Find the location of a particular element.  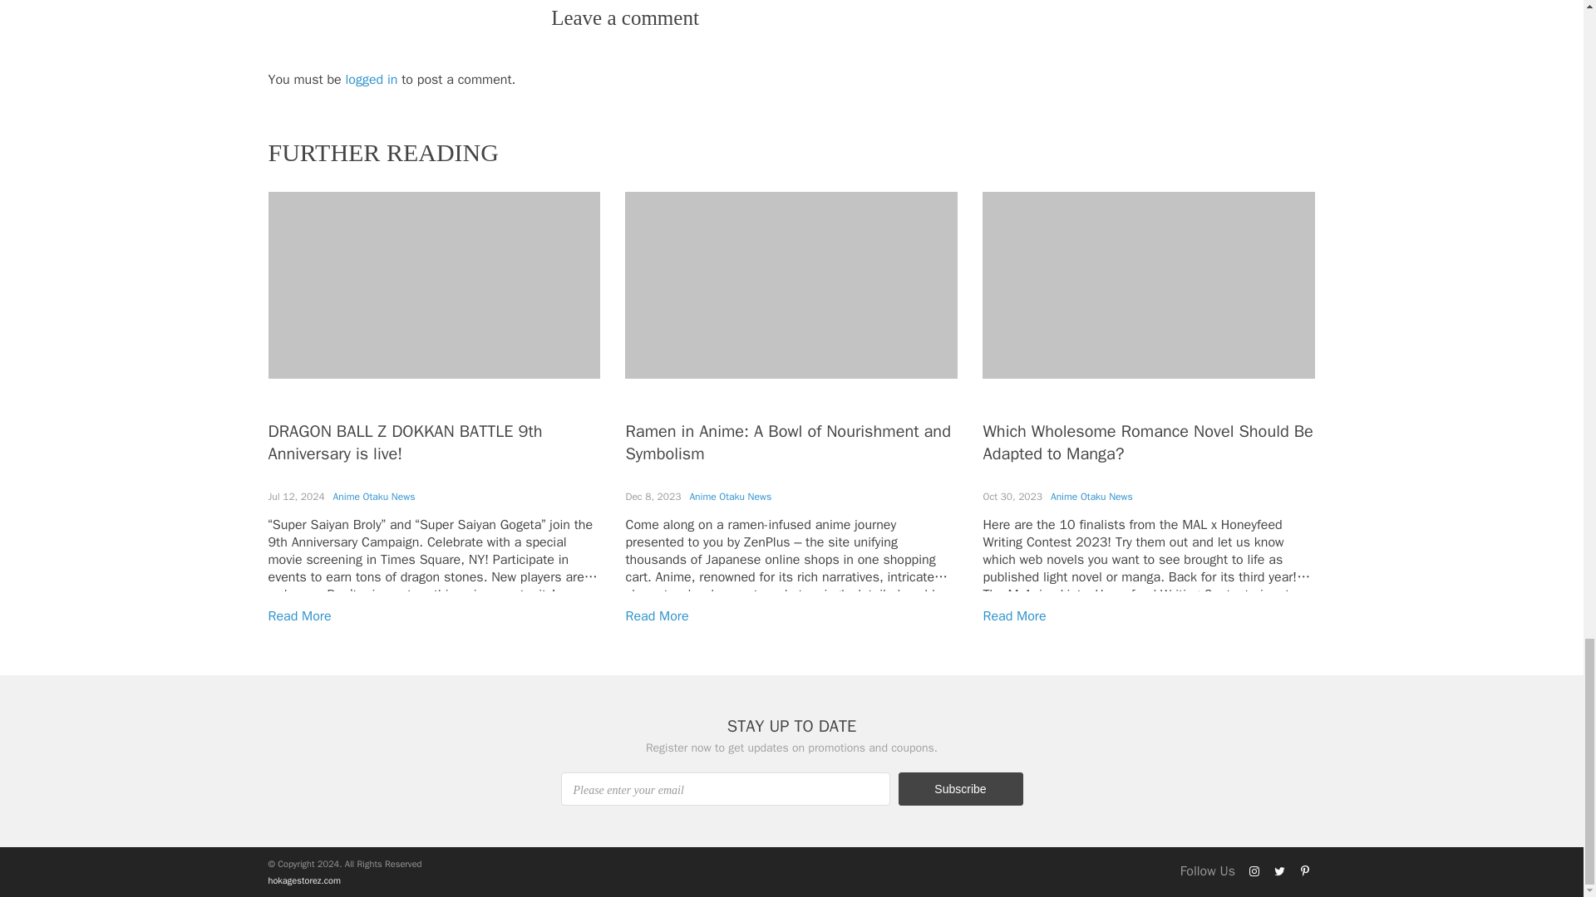

Read More is located at coordinates (657, 616).